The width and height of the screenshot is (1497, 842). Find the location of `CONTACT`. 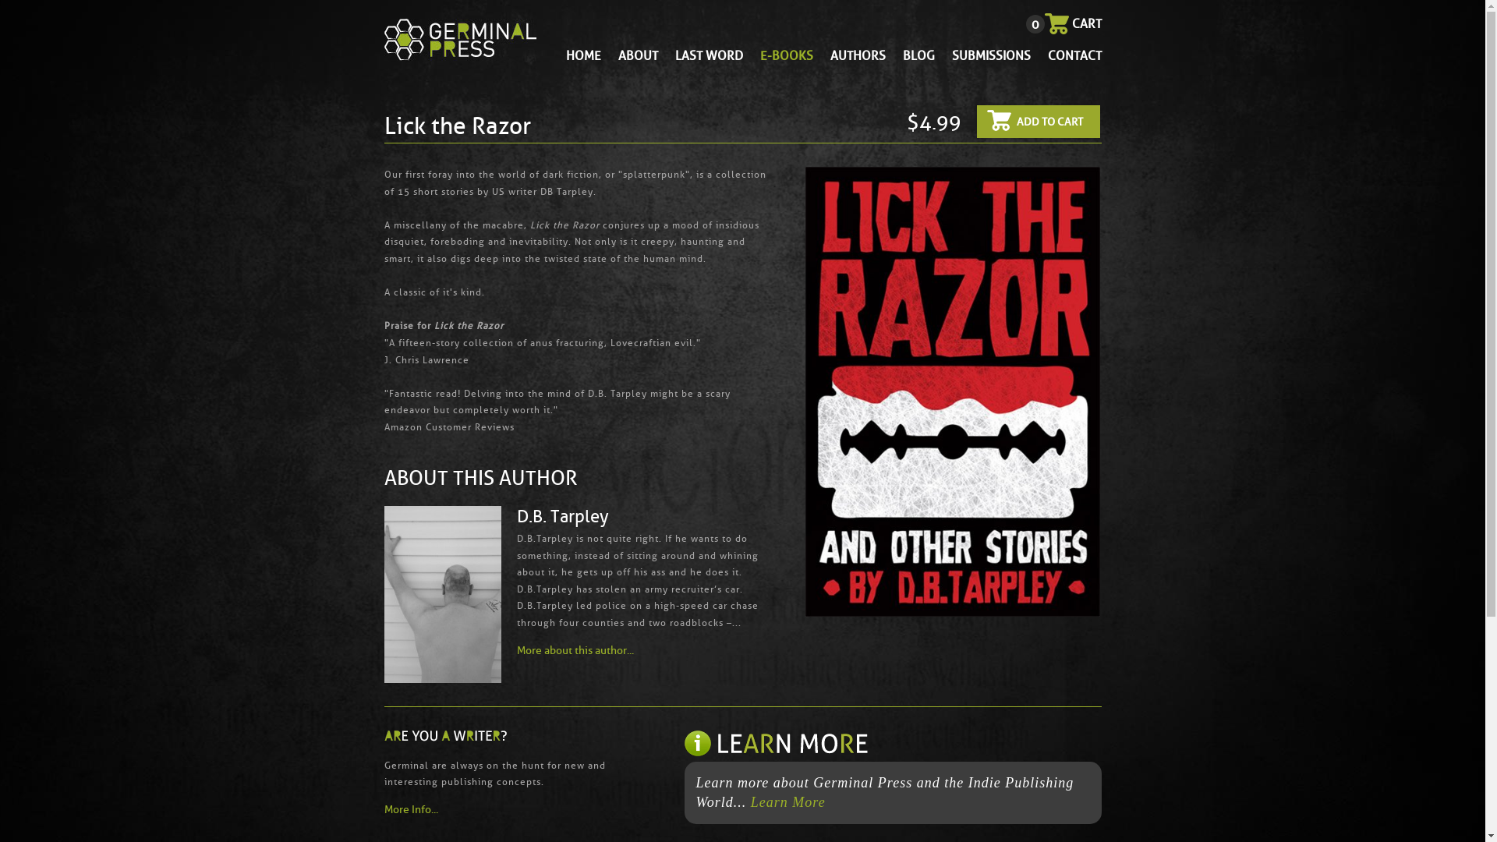

CONTACT is located at coordinates (1074, 56).